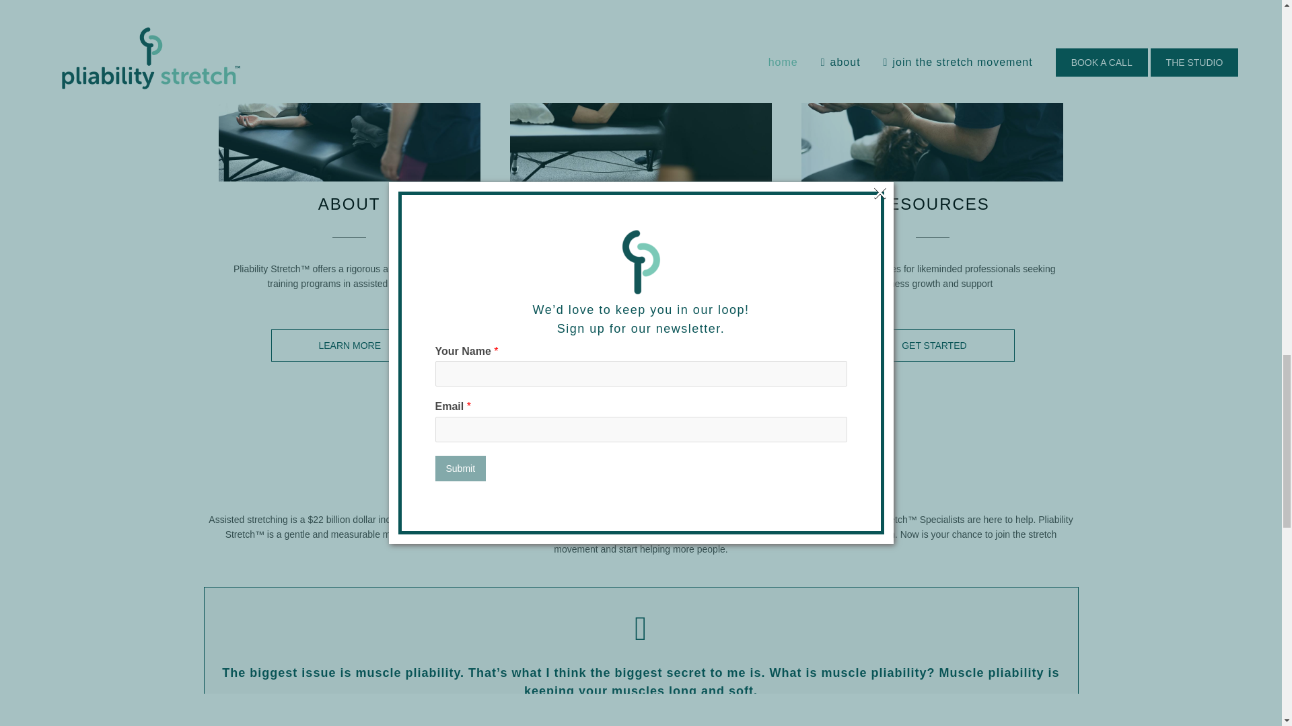 The image size is (1292, 726). Describe the element at coordinates (349, 346) in the screenshot. I see `LEARN MORE` at that location.